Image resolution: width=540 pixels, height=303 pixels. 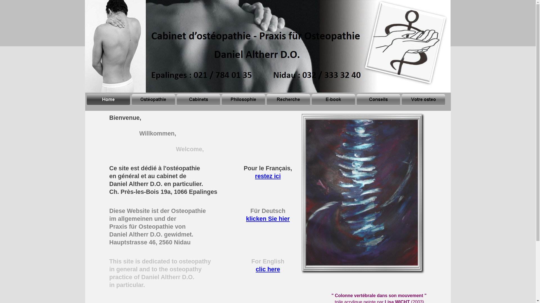 What do you see at coordinates (268, 176) in the screenshot?
I see `restez ici` at bounding box center [268, 176].